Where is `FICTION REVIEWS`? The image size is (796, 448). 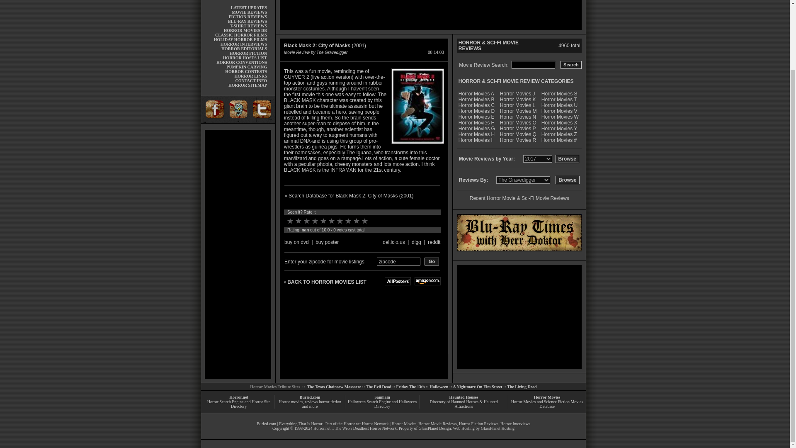 FICTION REVIEWS is located at coordinates (248, 17).